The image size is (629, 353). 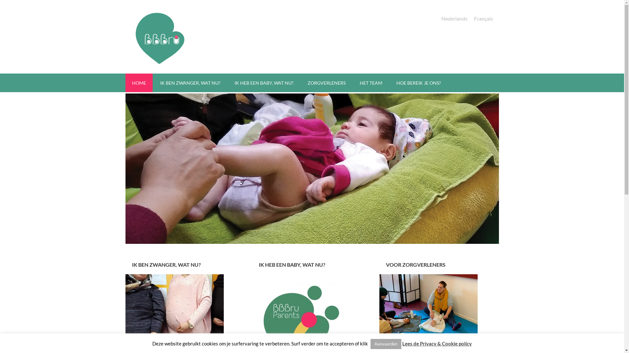 I want to click on BBBRU, so click(x=158, y=39).